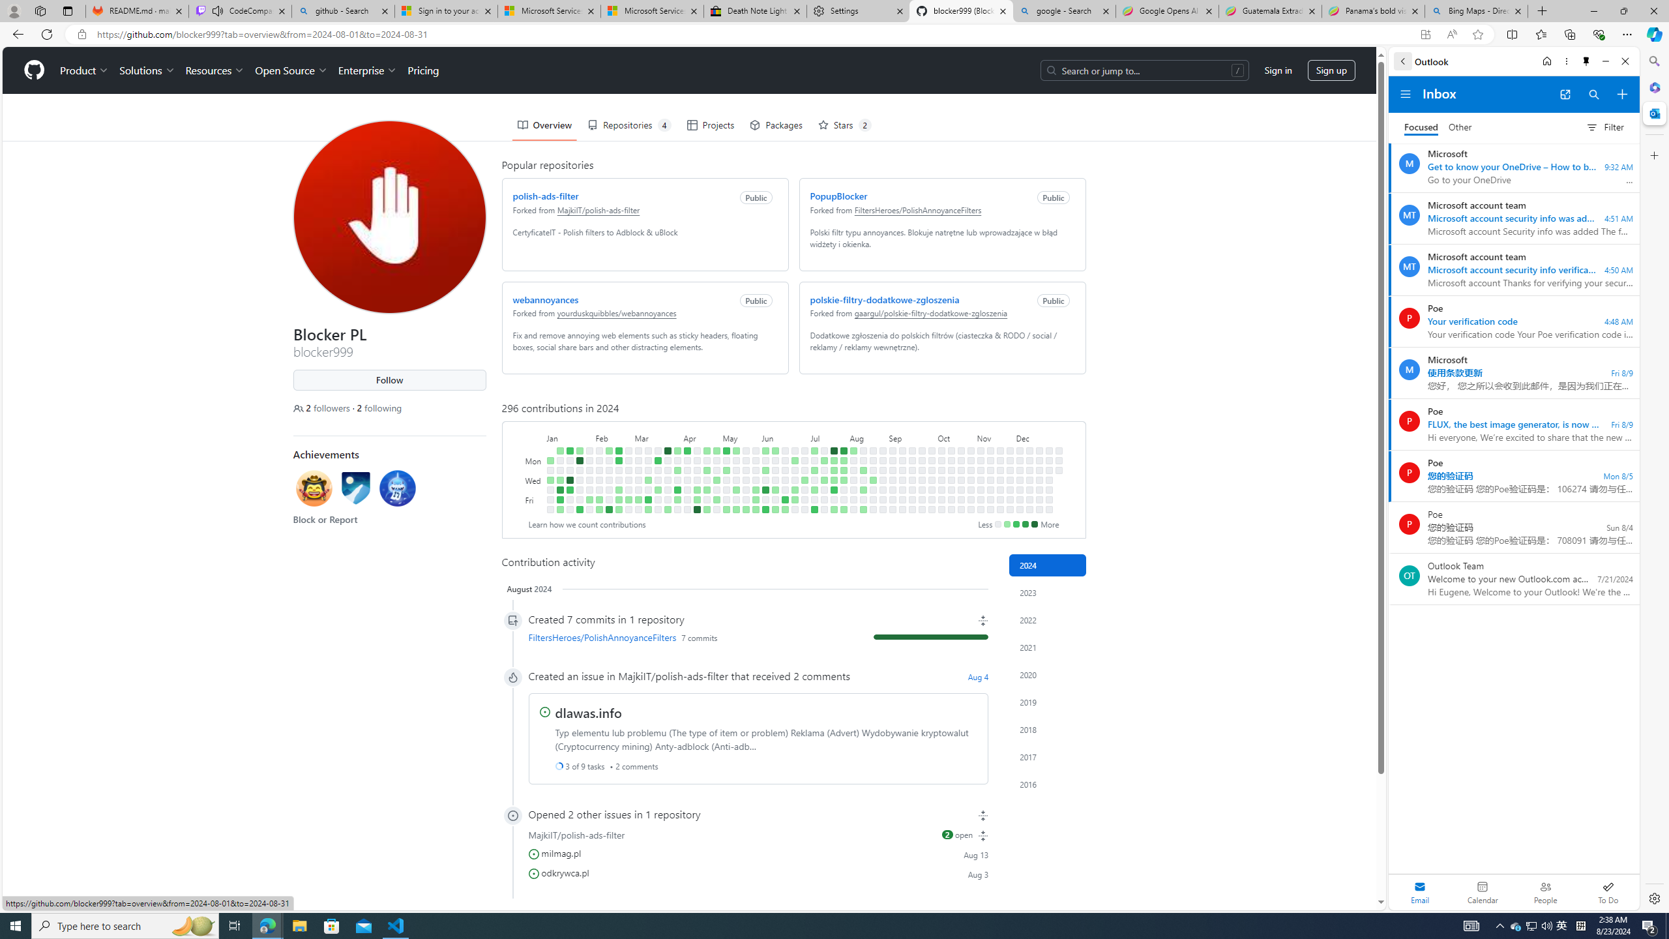 The image size is (1669, 939). I want to click on No contributions on November 4th., so click(981, 460).